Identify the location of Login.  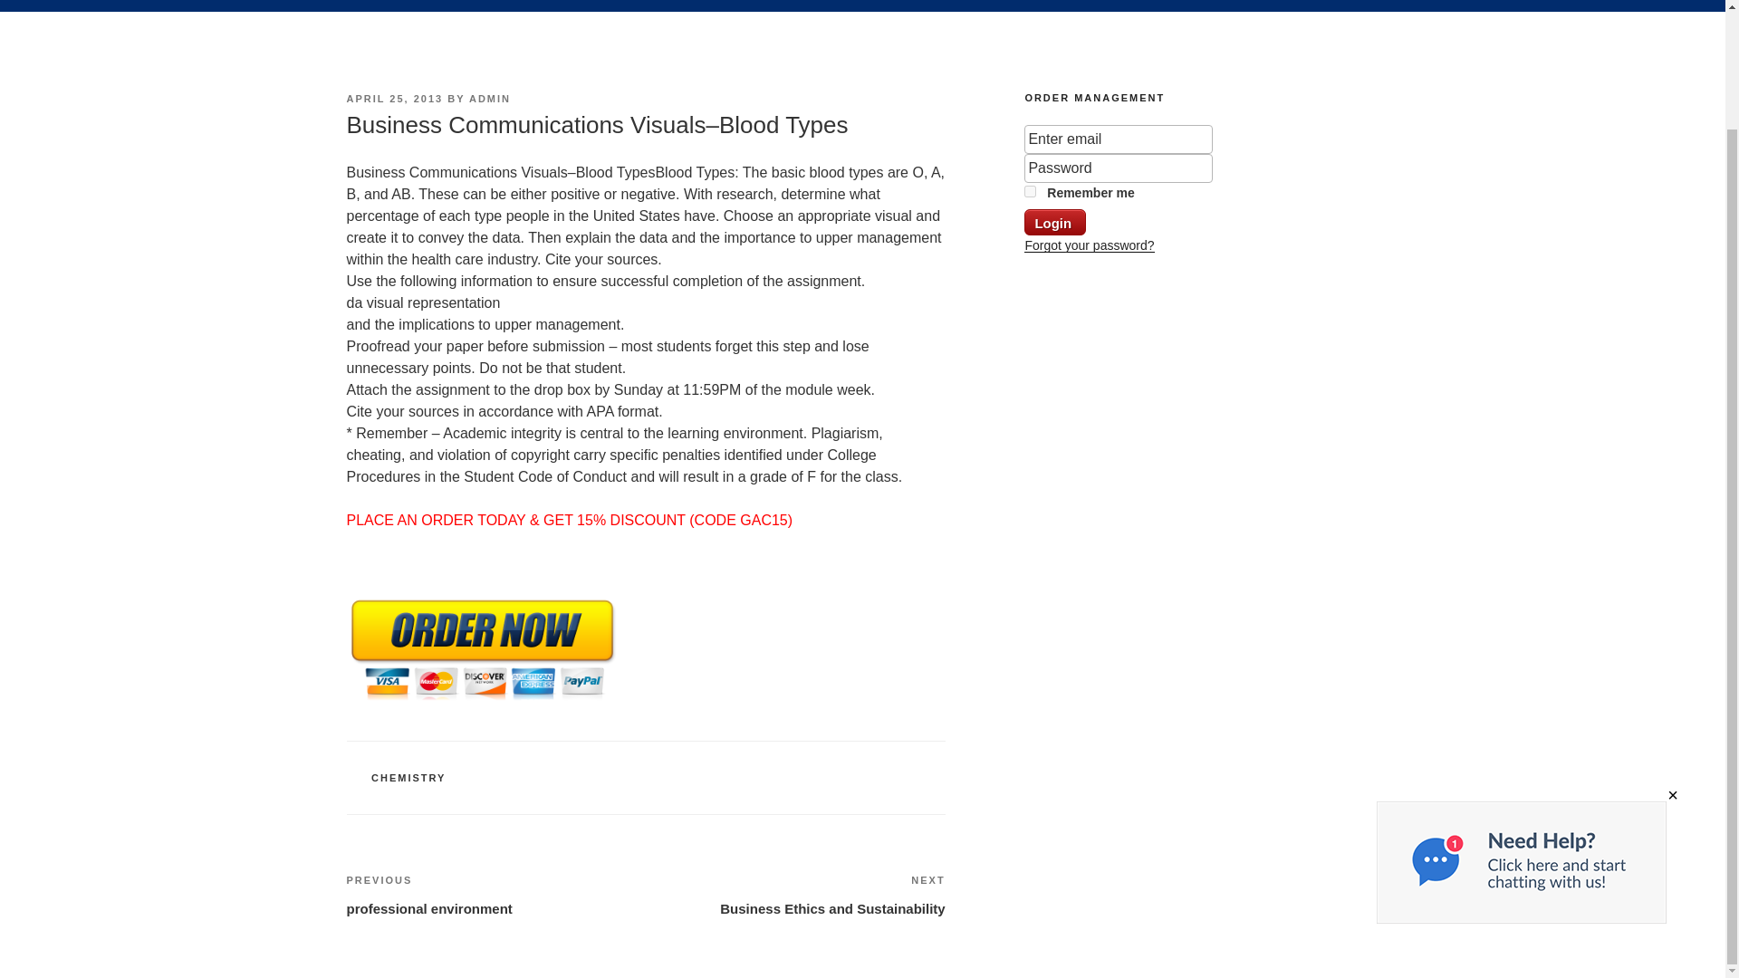
(525, 5).